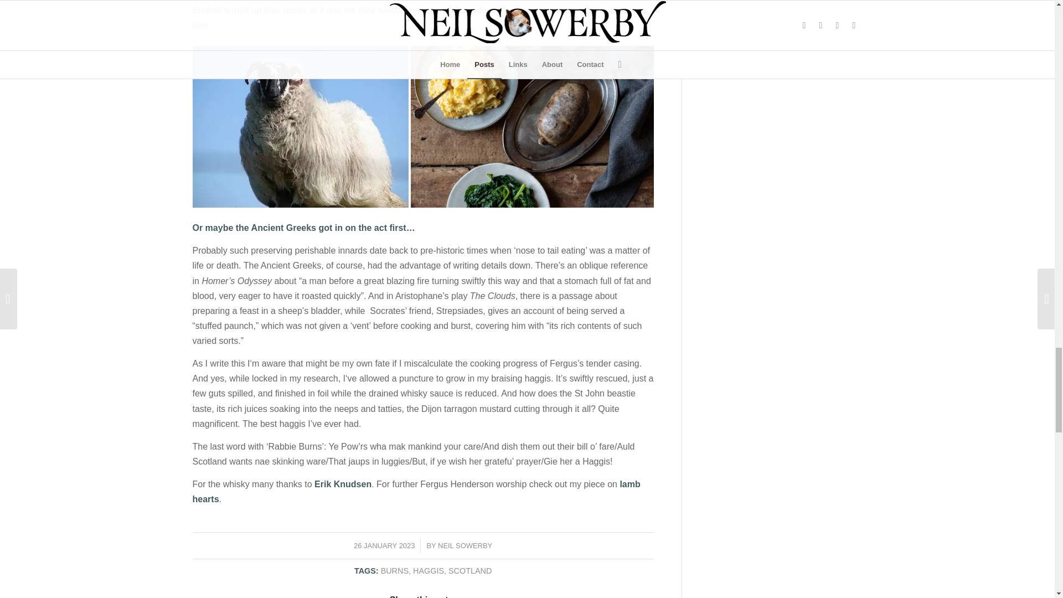 This screenshot has height=598, width=1063. What do you see at coordinates (469, 570) in the screenshot?
I see `SCOTLAND` at bounding box center [469, 570].